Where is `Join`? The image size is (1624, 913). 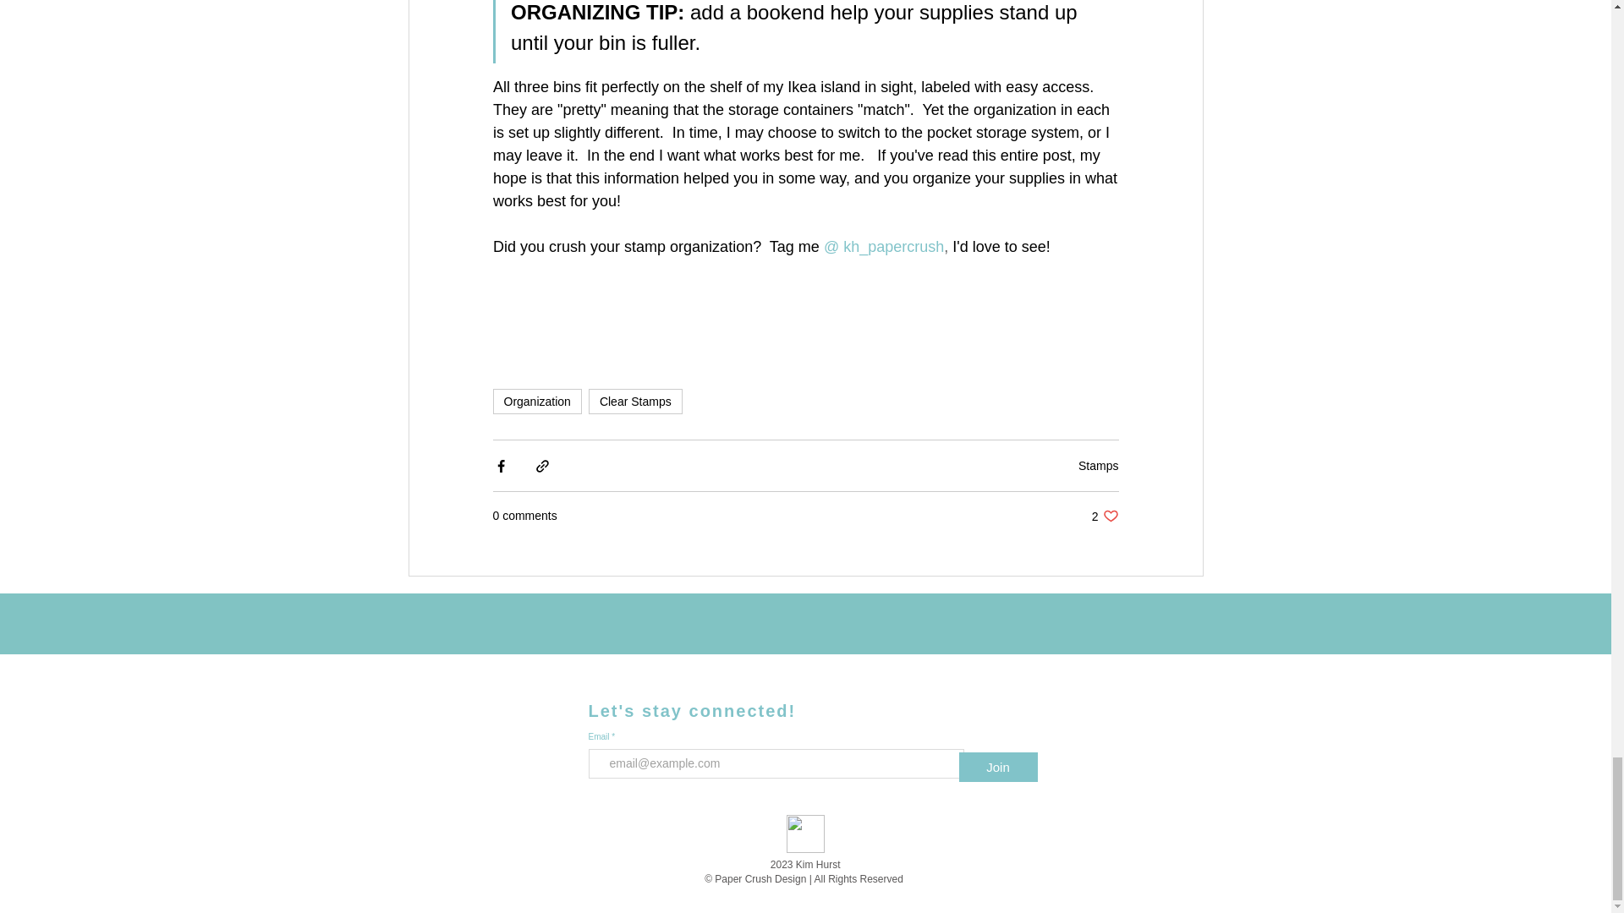 Join is located at coordinates (1105, 516).